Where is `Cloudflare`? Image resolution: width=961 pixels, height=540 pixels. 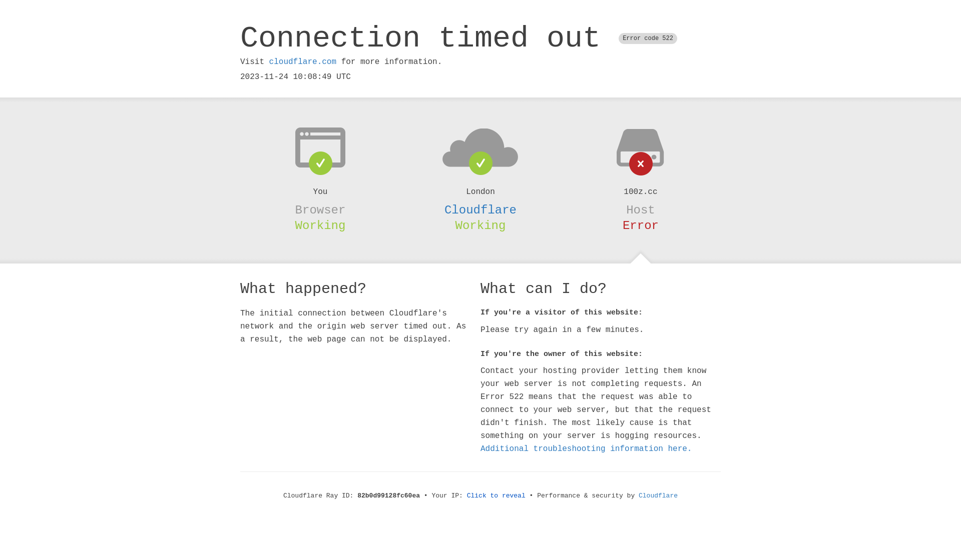 Cloudflare is located at coordinates (658, 496).